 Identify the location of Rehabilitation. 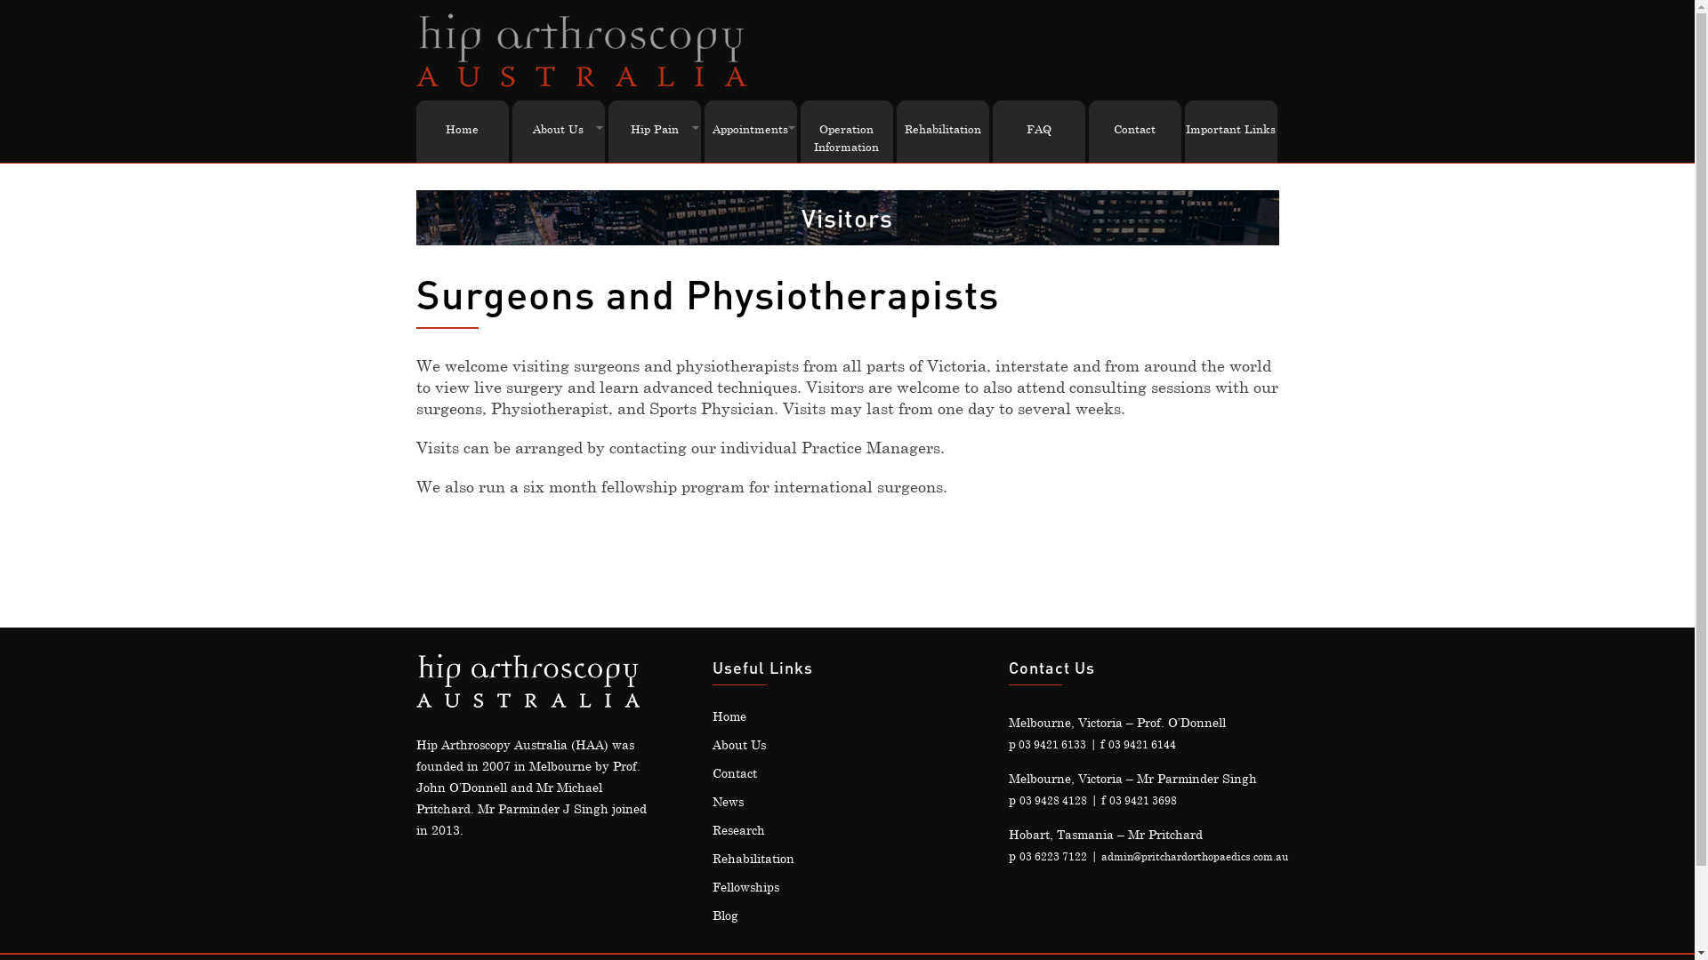
(753, 859).